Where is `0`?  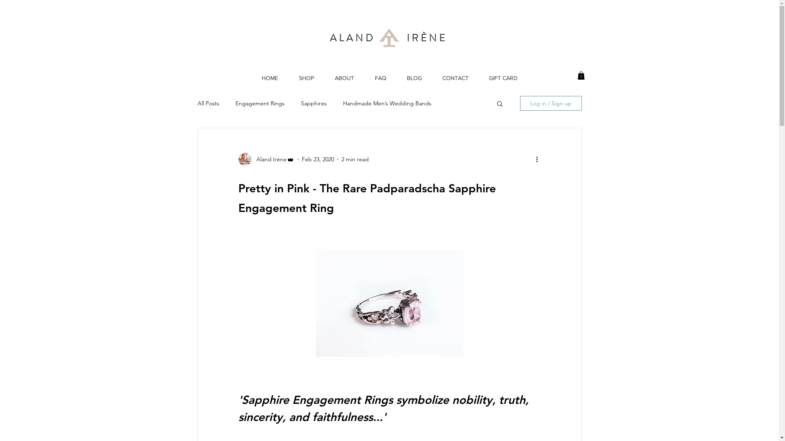 0 is located at coordinates (581, 76).